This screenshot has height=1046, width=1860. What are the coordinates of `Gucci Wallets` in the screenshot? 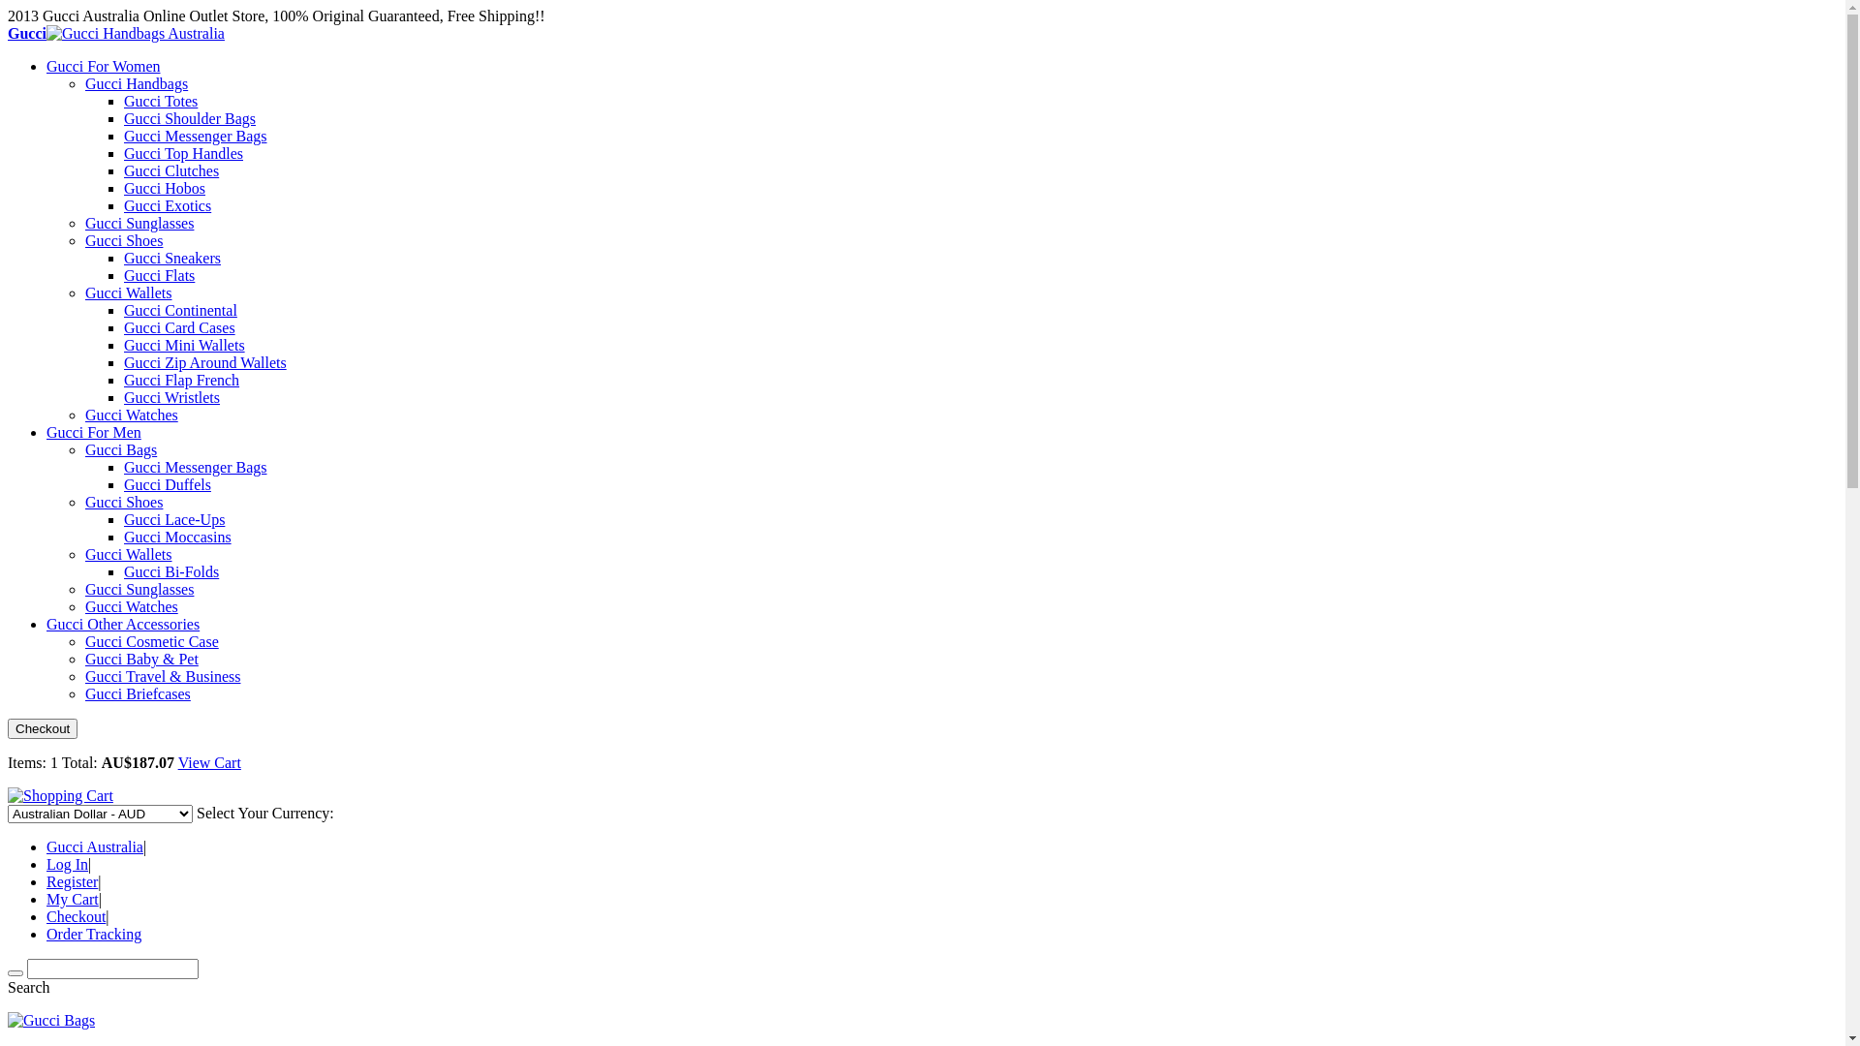 It's located at (129, 292).